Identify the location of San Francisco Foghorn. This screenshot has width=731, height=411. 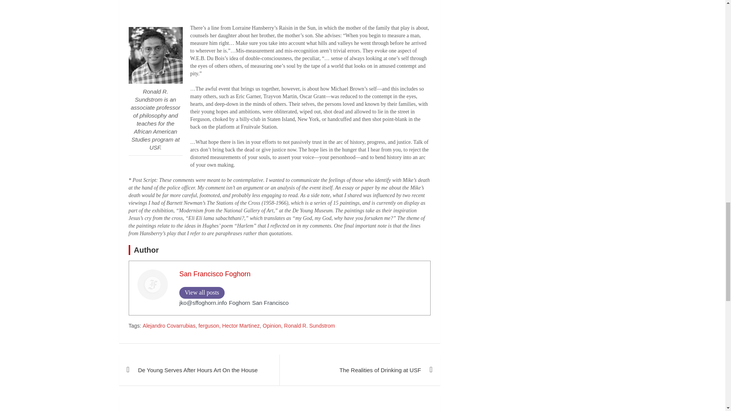
(215, 274).